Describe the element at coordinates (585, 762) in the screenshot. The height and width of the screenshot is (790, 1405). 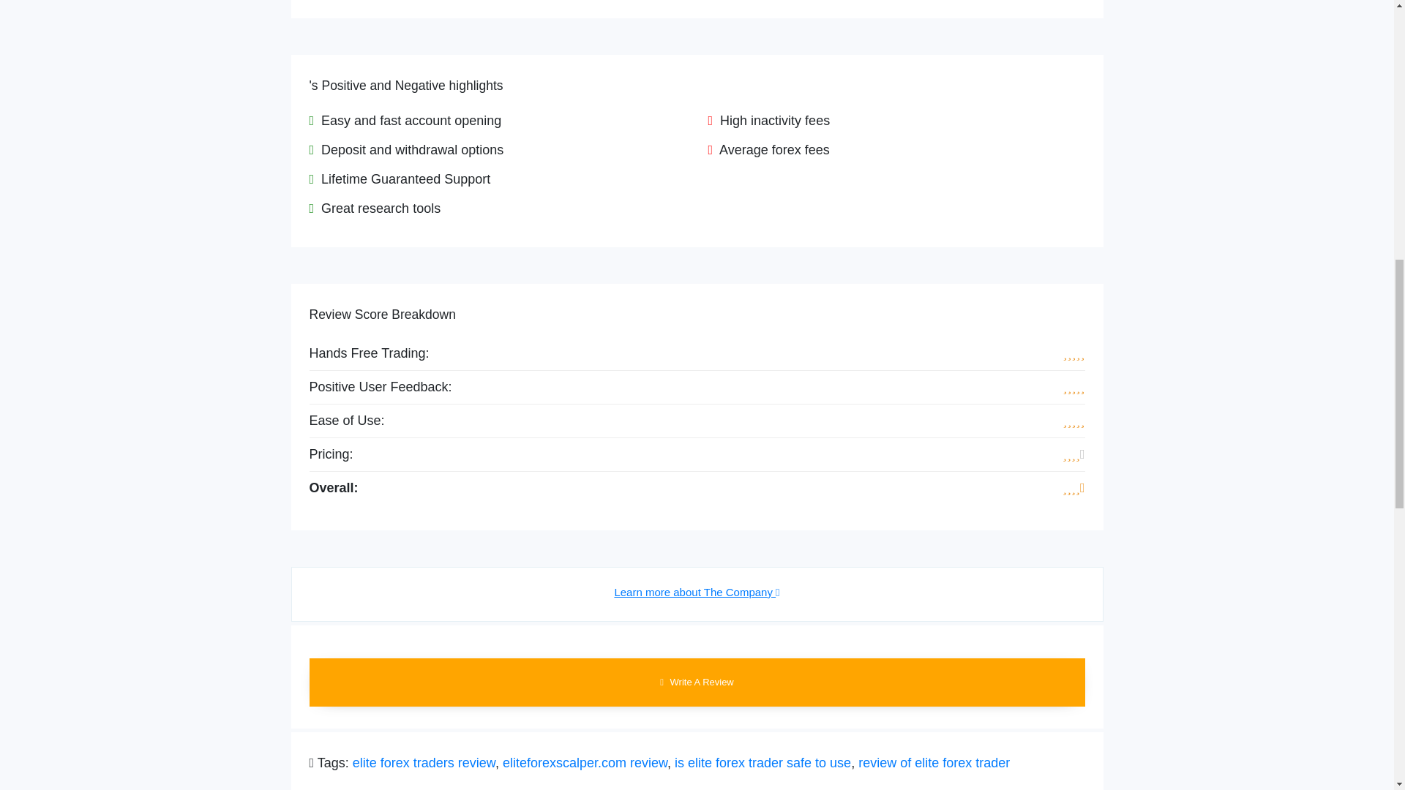
I see `eliteforexscalper.com review` at that location.